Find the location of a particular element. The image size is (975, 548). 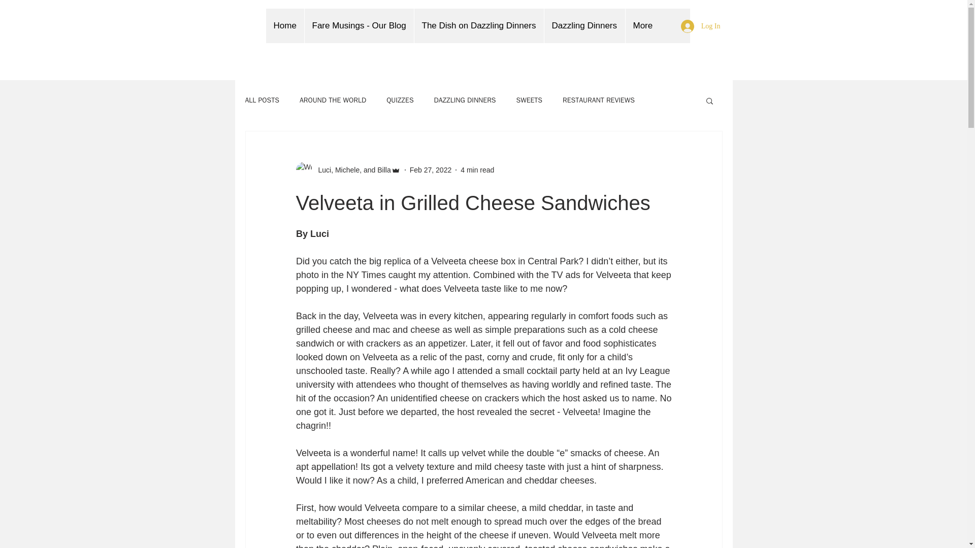

Luci, Michele, and Billa is located at coordinates (351, 169).